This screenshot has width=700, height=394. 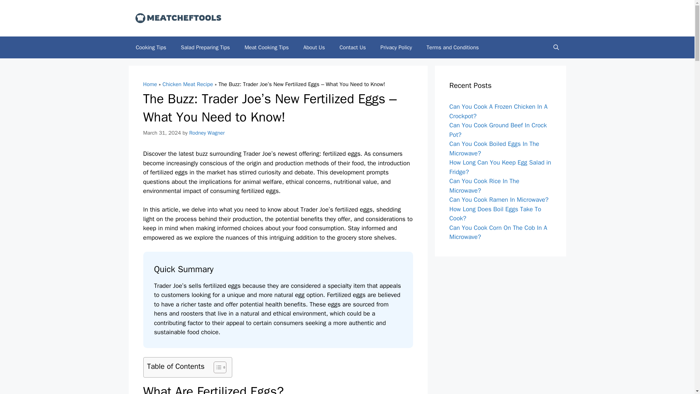 What do you see at coordinates (495, 213) in the screenshot?
I see `How Long Does Boil Eggs Take To Cook?` at bounding box center [495, 213].